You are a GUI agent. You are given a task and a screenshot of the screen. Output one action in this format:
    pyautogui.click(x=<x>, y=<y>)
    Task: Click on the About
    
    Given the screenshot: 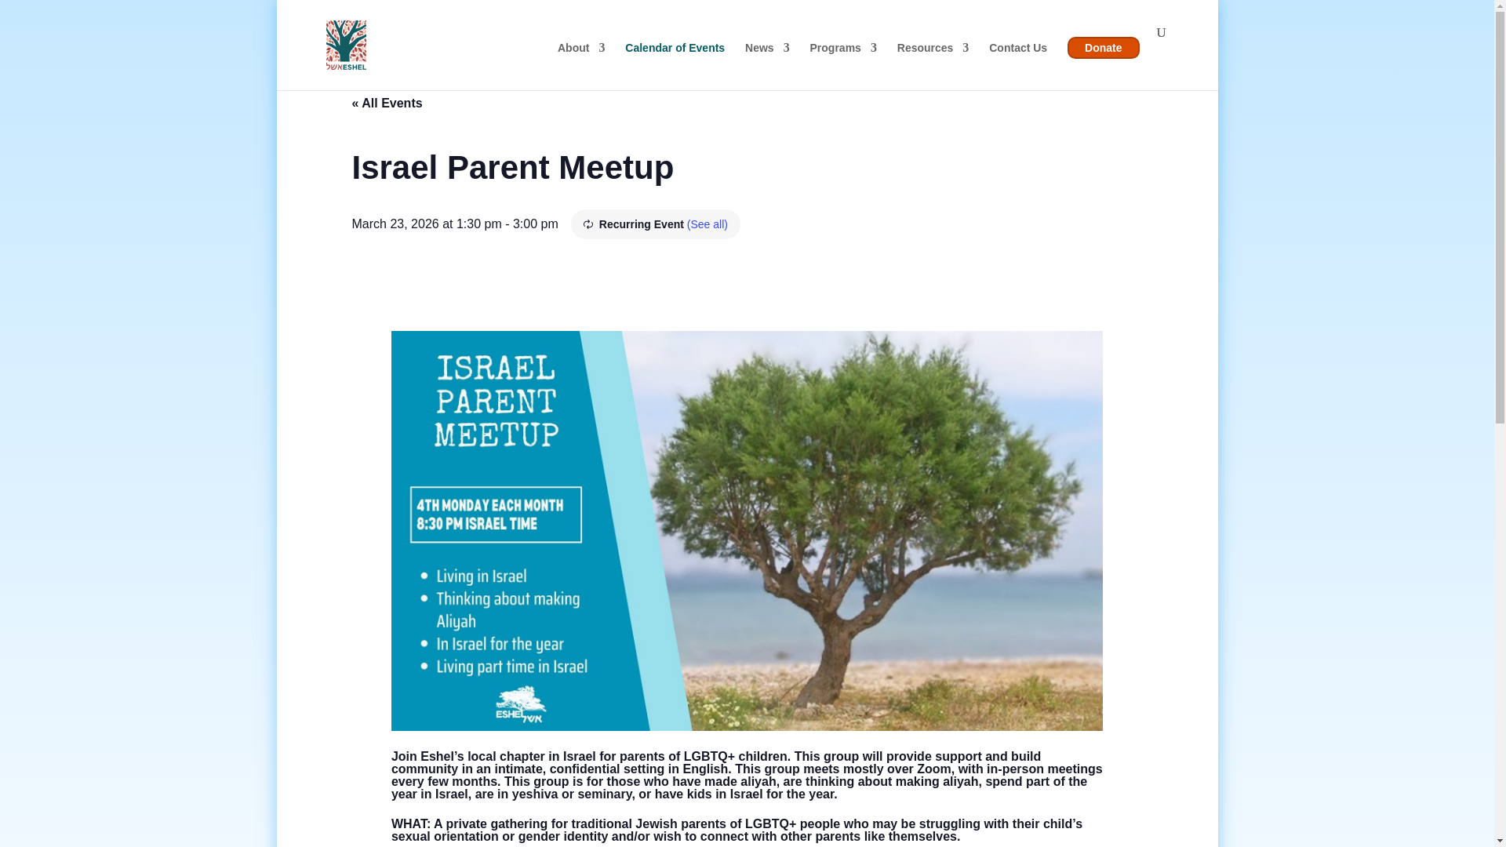 What is the action you would take?
    pyautogui.click(x=580, y=61)
    